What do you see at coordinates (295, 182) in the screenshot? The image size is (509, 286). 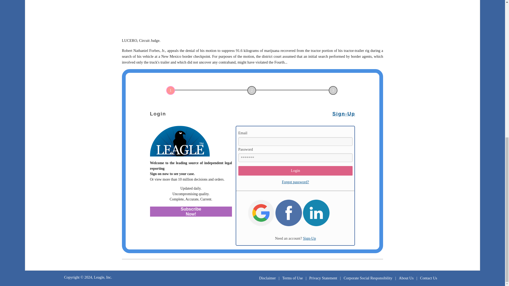 I see `Forgot password?` at bounding box center [295, 182].